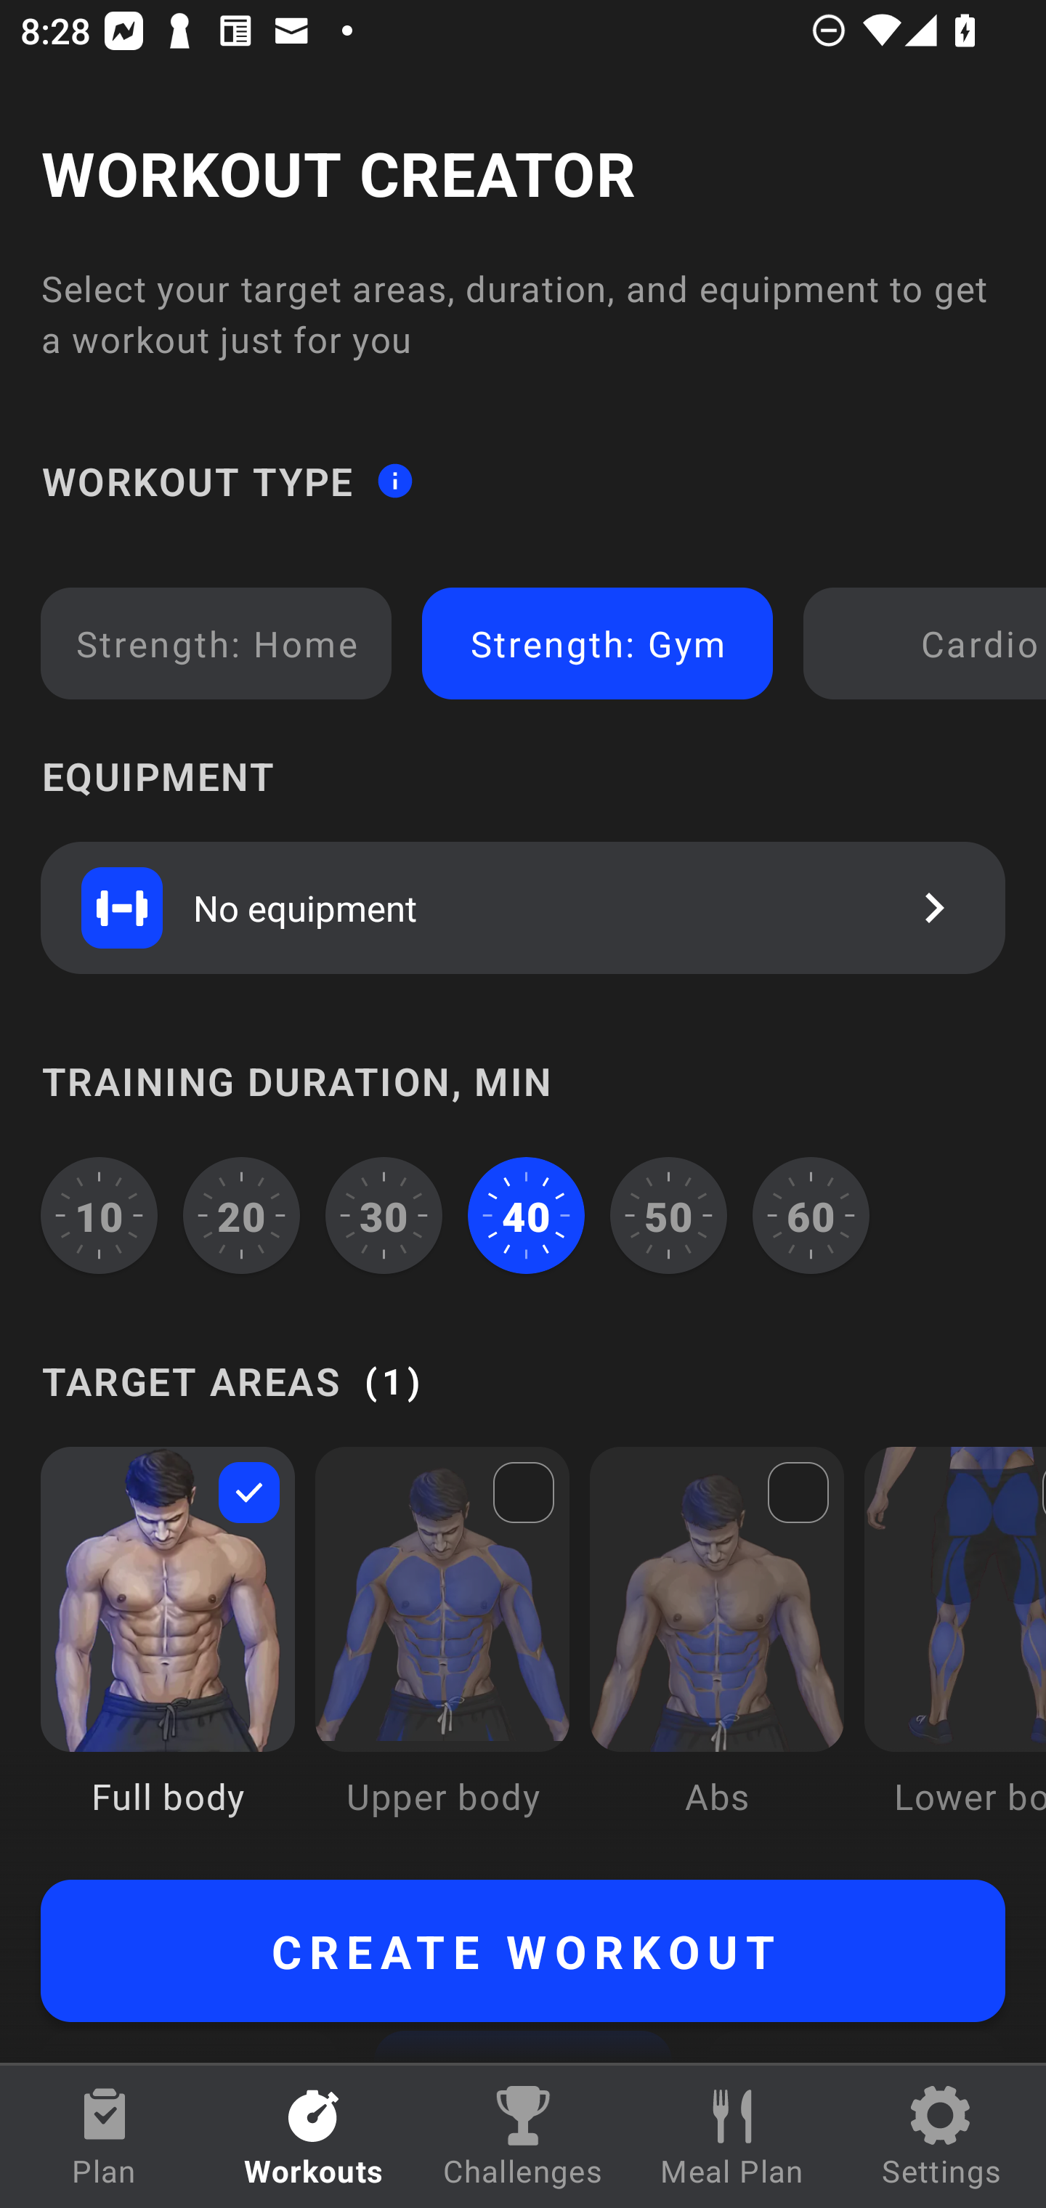 This screenshot has height=2208, width=1046. What do you see at coordinates (216, 644) in the screenshot?
I see `Strength: Home` at bounding box center [216, 644].